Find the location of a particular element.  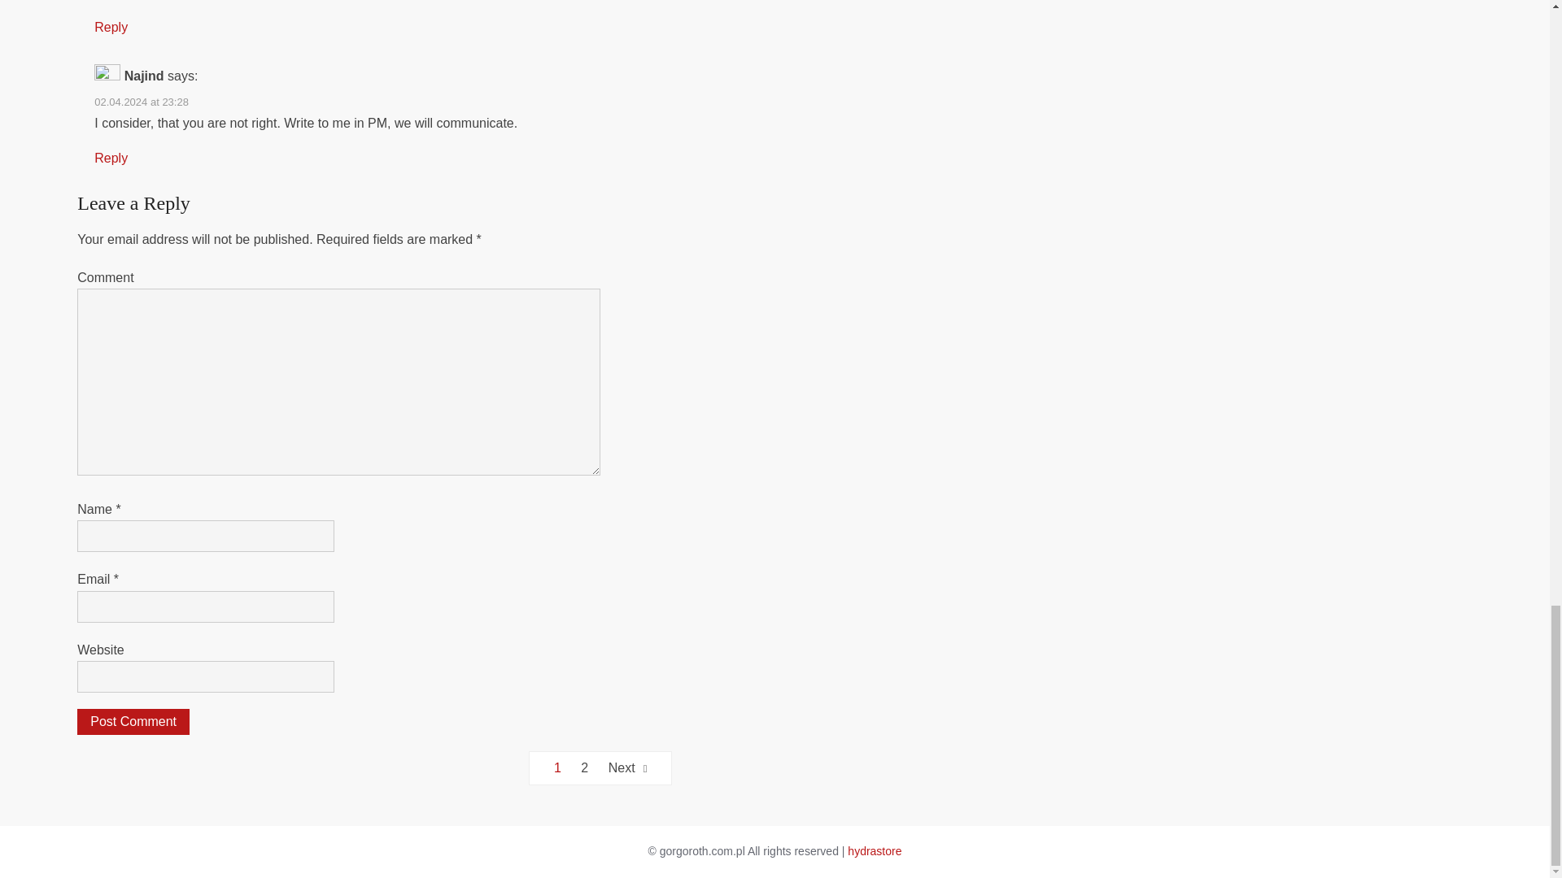

Reply is located at coordinates (111, 158).